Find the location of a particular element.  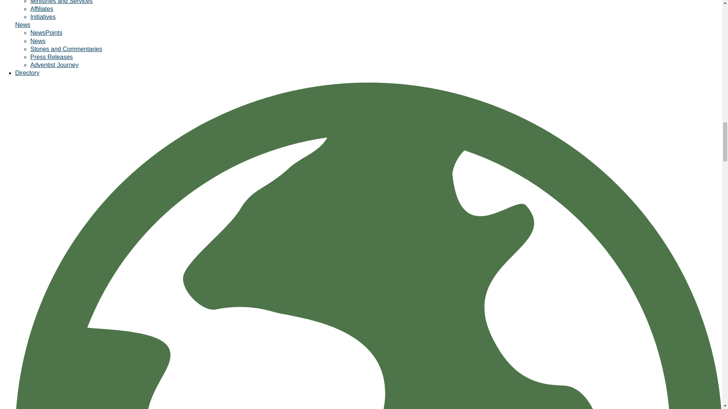

Directory is located at coordinates (27, 73).